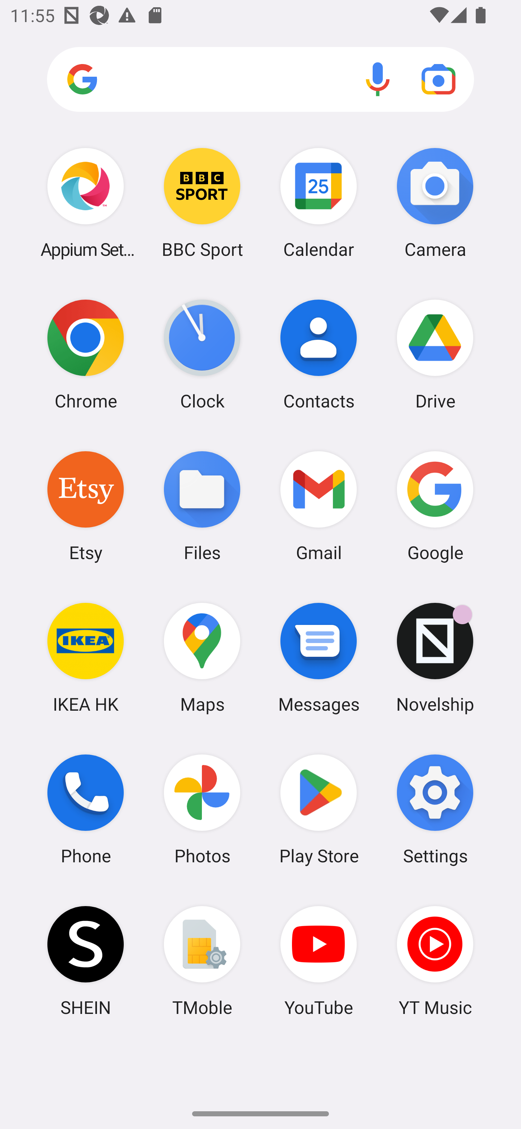 This screenshot has height=1129, width=521. I want to click on Settings, so click(435, 809).